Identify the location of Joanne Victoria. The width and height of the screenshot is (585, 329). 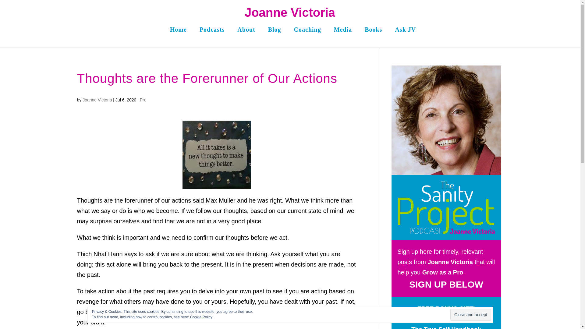
(97, 100).